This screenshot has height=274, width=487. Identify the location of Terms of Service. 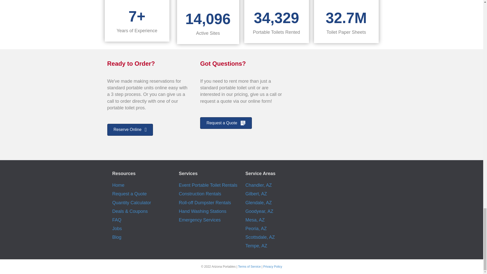
(249, 267).